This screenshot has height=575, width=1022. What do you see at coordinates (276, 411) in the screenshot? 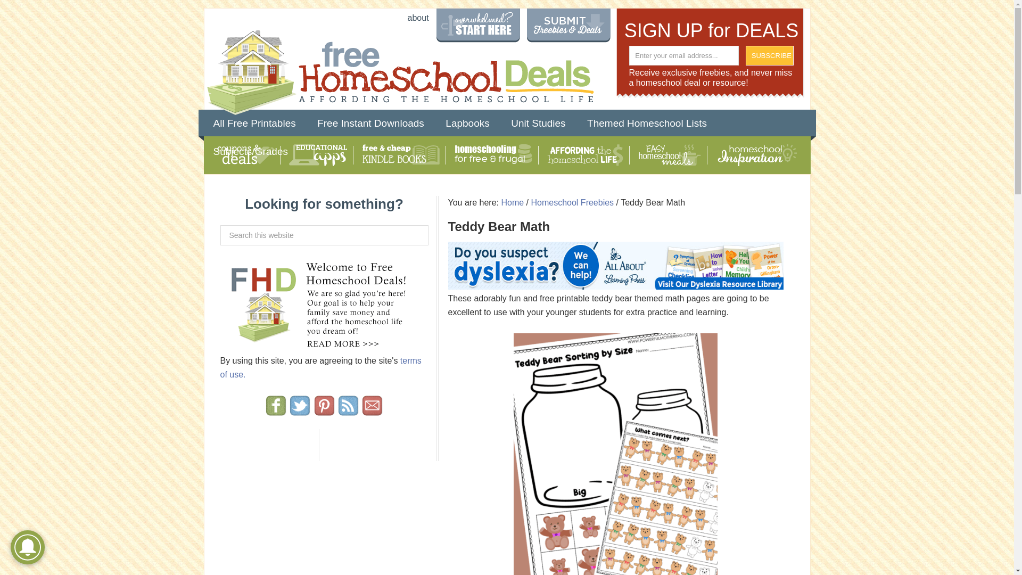
I see `Follow me on Facebook` at bounding box center [276, 411].